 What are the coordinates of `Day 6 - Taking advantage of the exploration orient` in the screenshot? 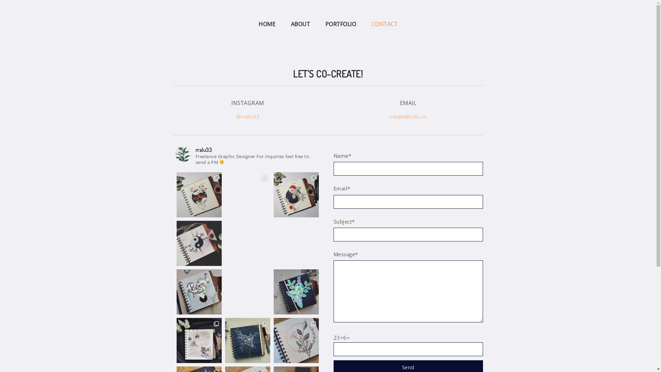 It's located at (296, 292).